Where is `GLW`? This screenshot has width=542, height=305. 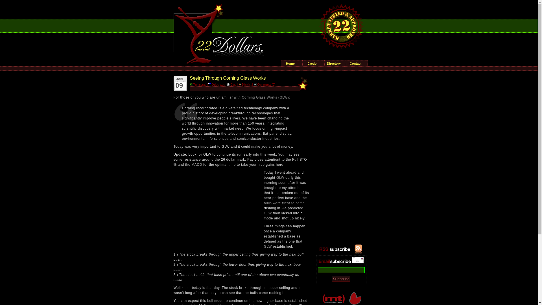 GLW is located at coordinates (268, 247).